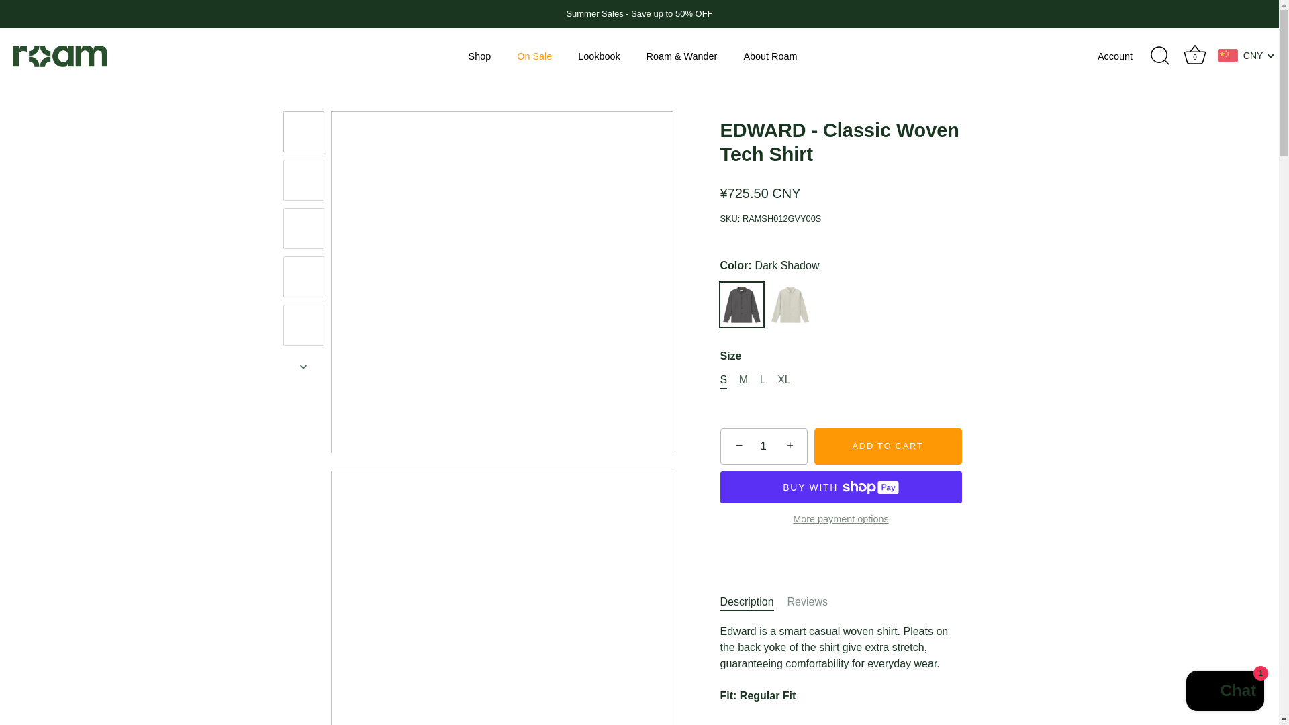 The width and height of the screenshot is (1289, 725). I want to click on 1, so click(479, 56).